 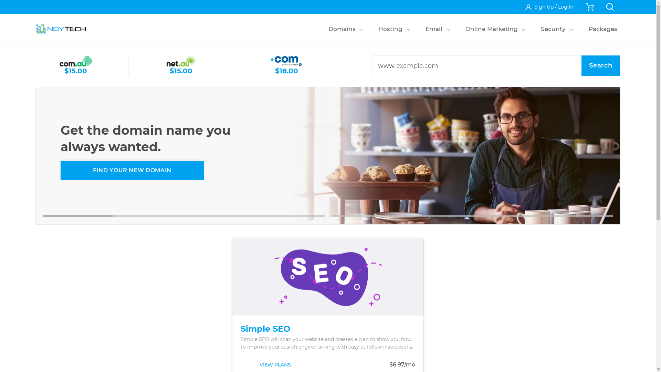 I want to click on Domains, so click(x=342, y=29).